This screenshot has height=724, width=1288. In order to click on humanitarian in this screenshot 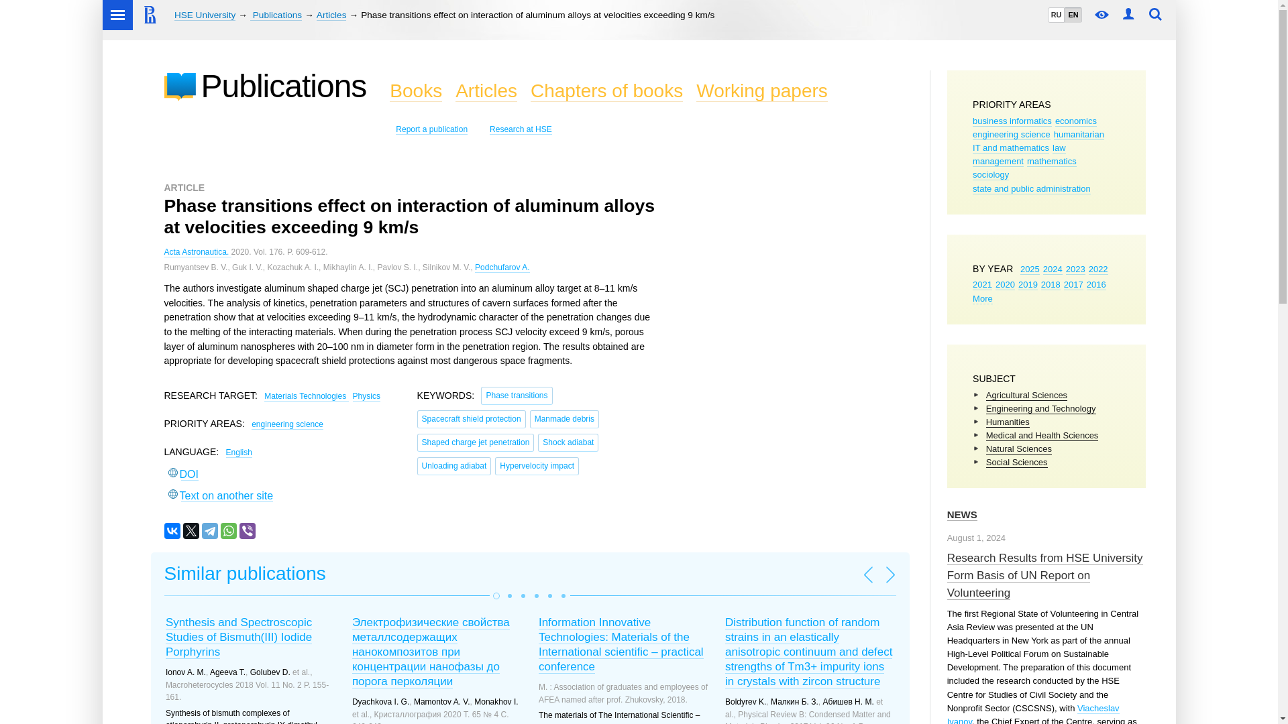, I will do `click(1079, 135)`.